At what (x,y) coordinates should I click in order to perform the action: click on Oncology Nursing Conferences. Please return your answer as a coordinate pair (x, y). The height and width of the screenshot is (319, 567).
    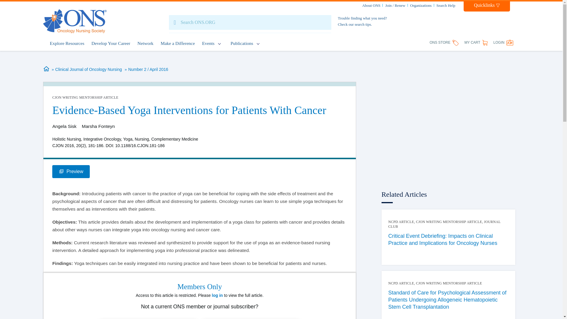
    Looking at the image, I should click on (208, 44).